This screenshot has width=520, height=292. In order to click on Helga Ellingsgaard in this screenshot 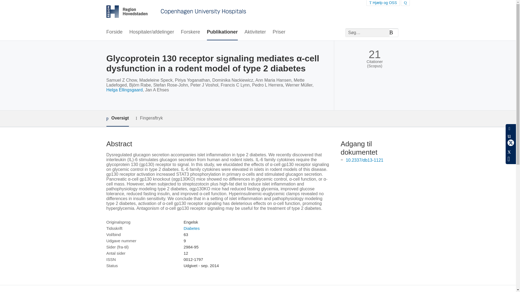, I will do `click(124, 90)`.